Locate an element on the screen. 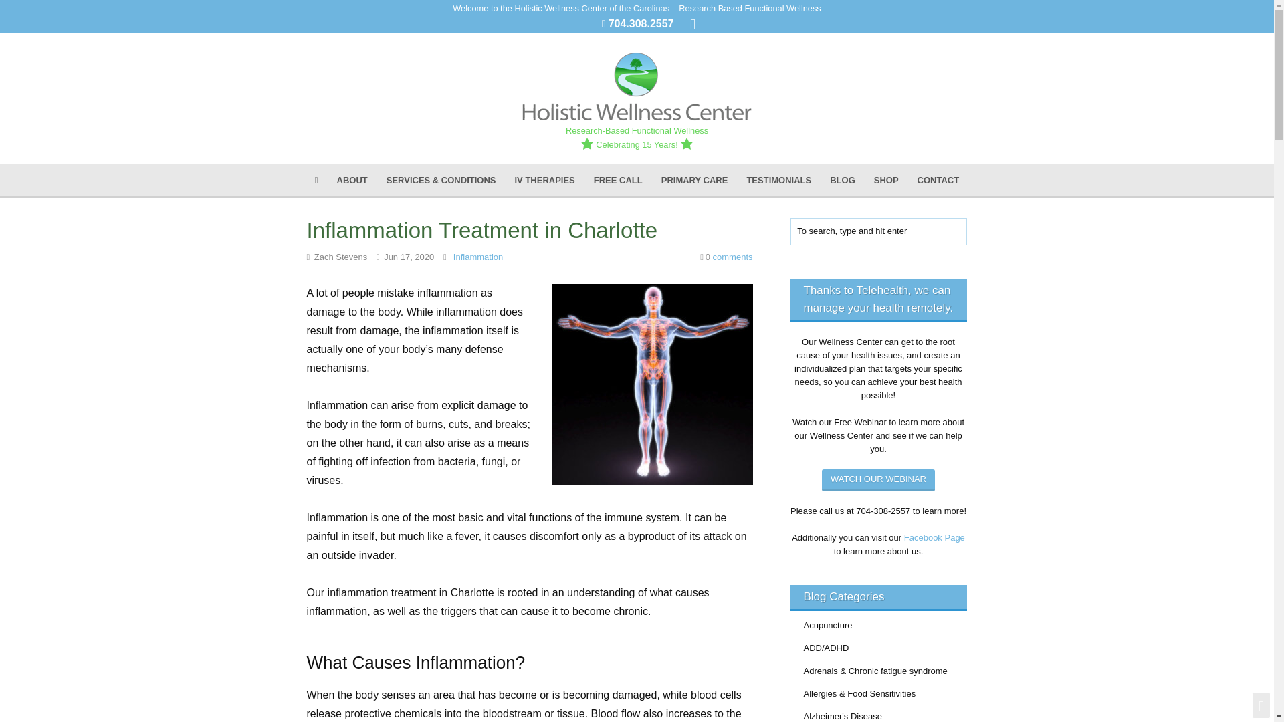 This screenshot has height=722, width=1284. To search, type and hit enter is located at coordinates (879, 232).